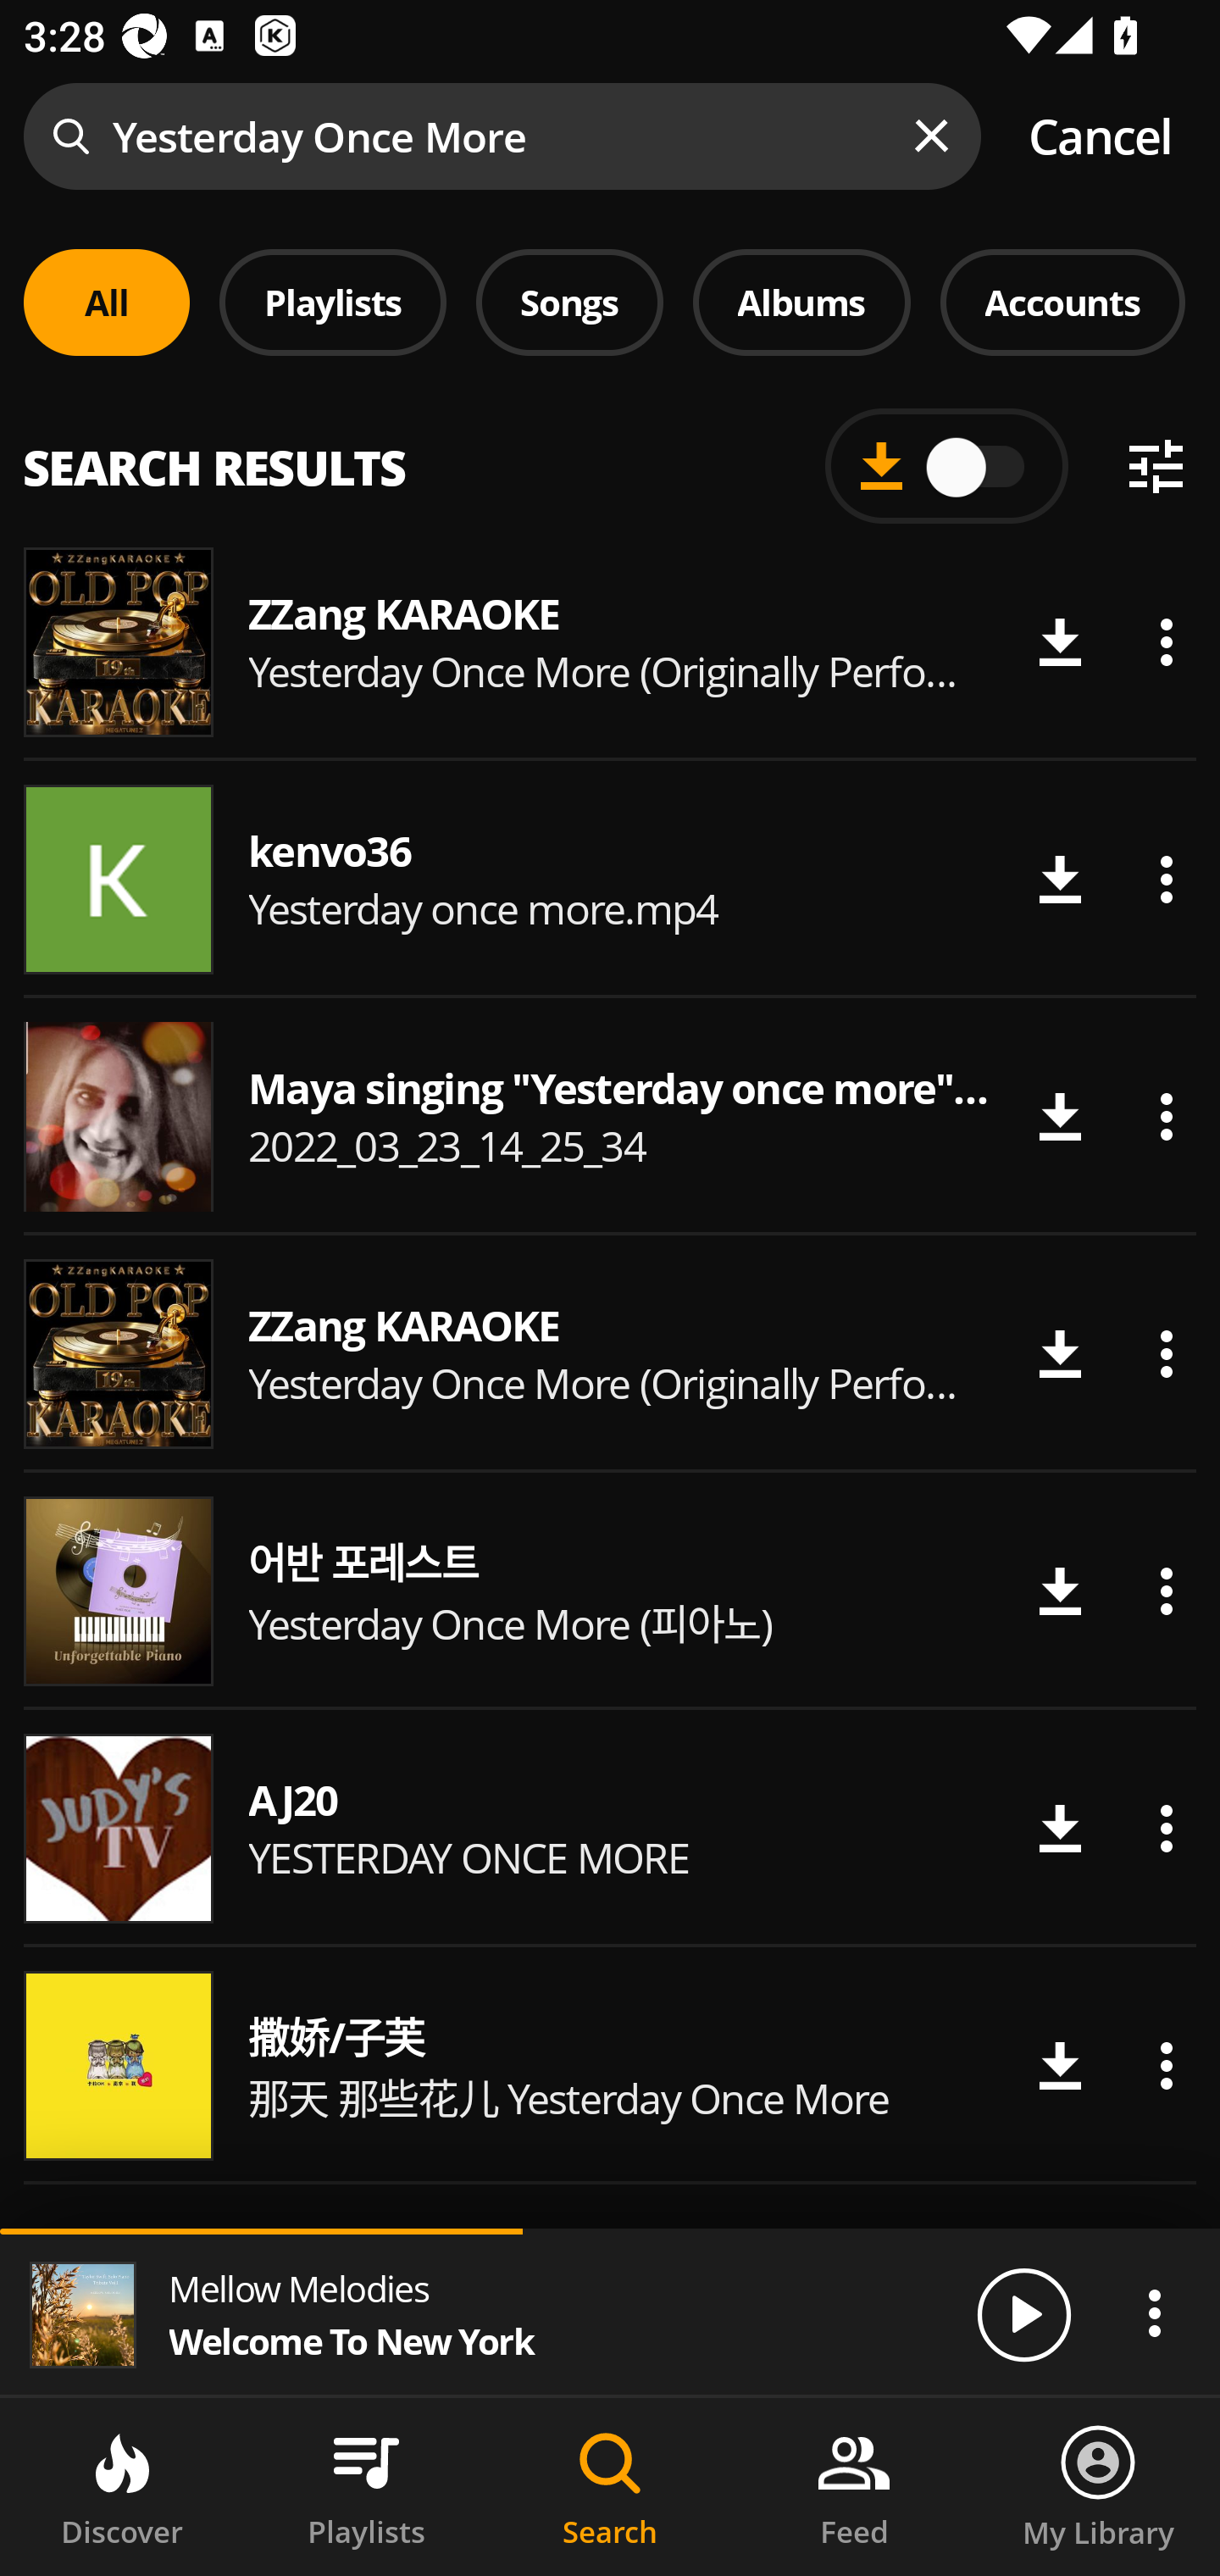 The image size is (1220, 2576). What do you see at coordinates (1059, 642) in the screenshot?
I see `Download` at bounding box center [1059, 642].